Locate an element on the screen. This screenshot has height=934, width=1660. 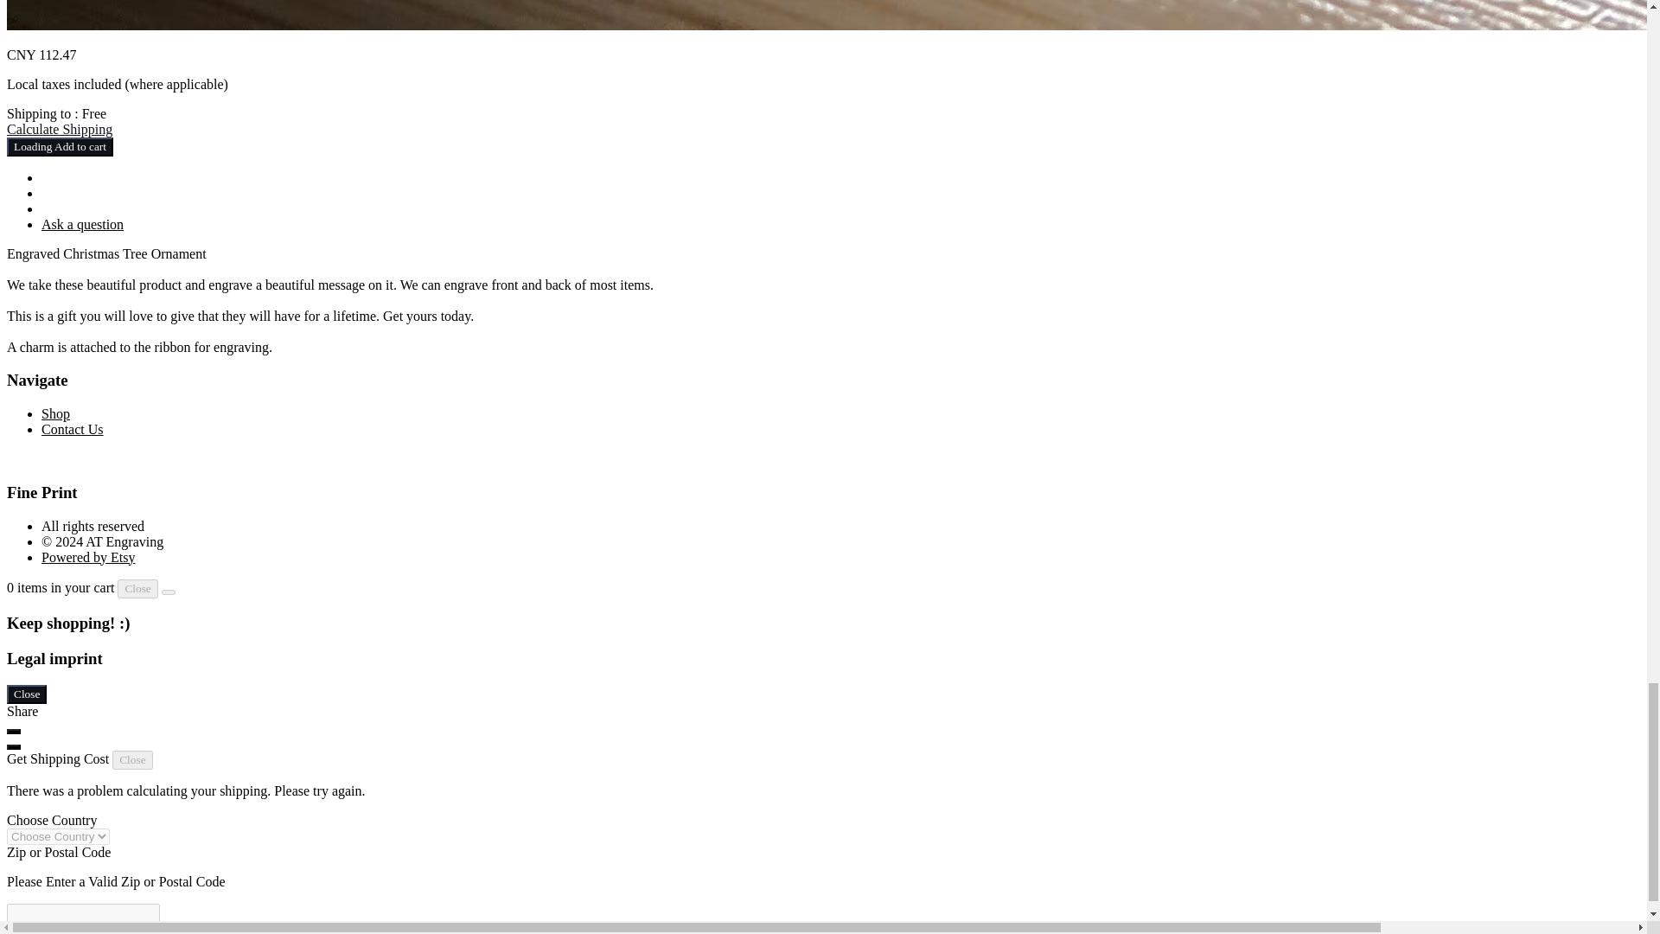
Powered by Etsy is located at coordinates (88, 557).